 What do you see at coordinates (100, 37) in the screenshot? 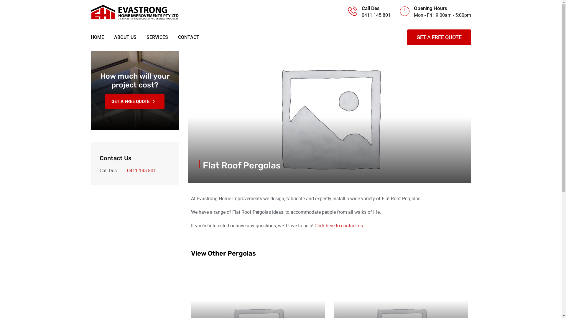
I see `HOME` at bounding box center [100, 37].